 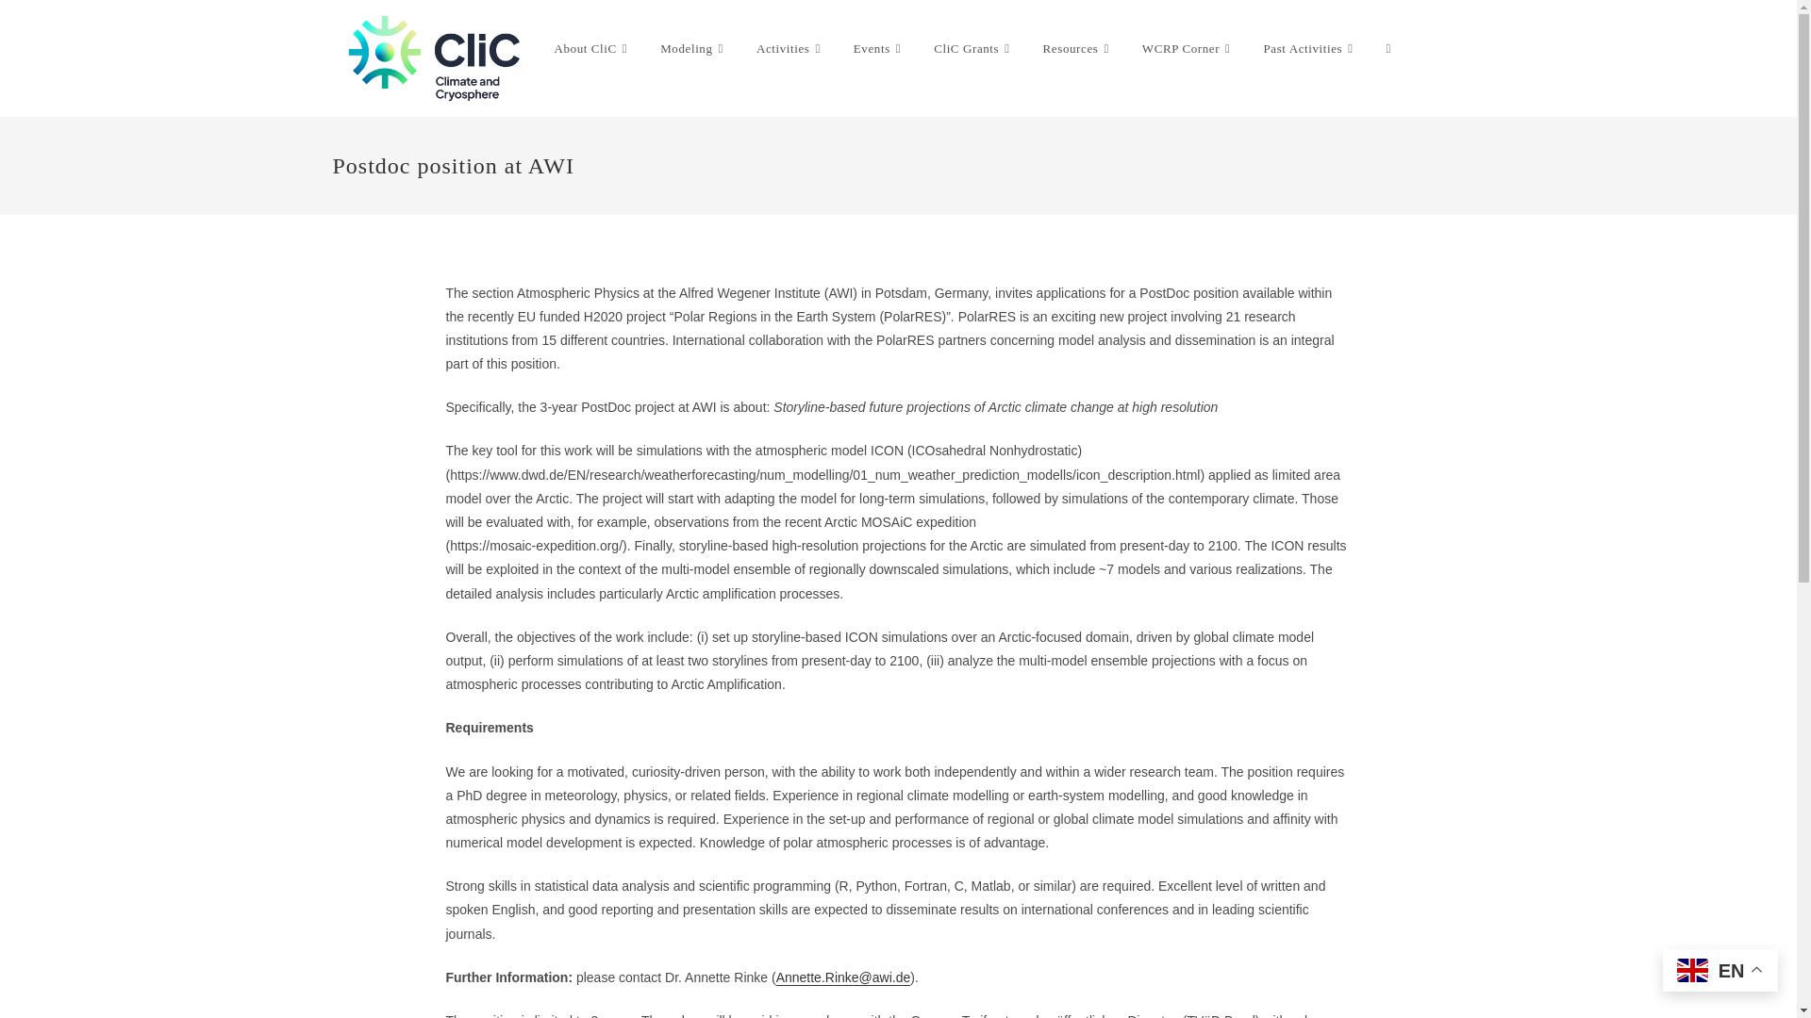 I want to click on Modeling, so click(x=694, y=49).